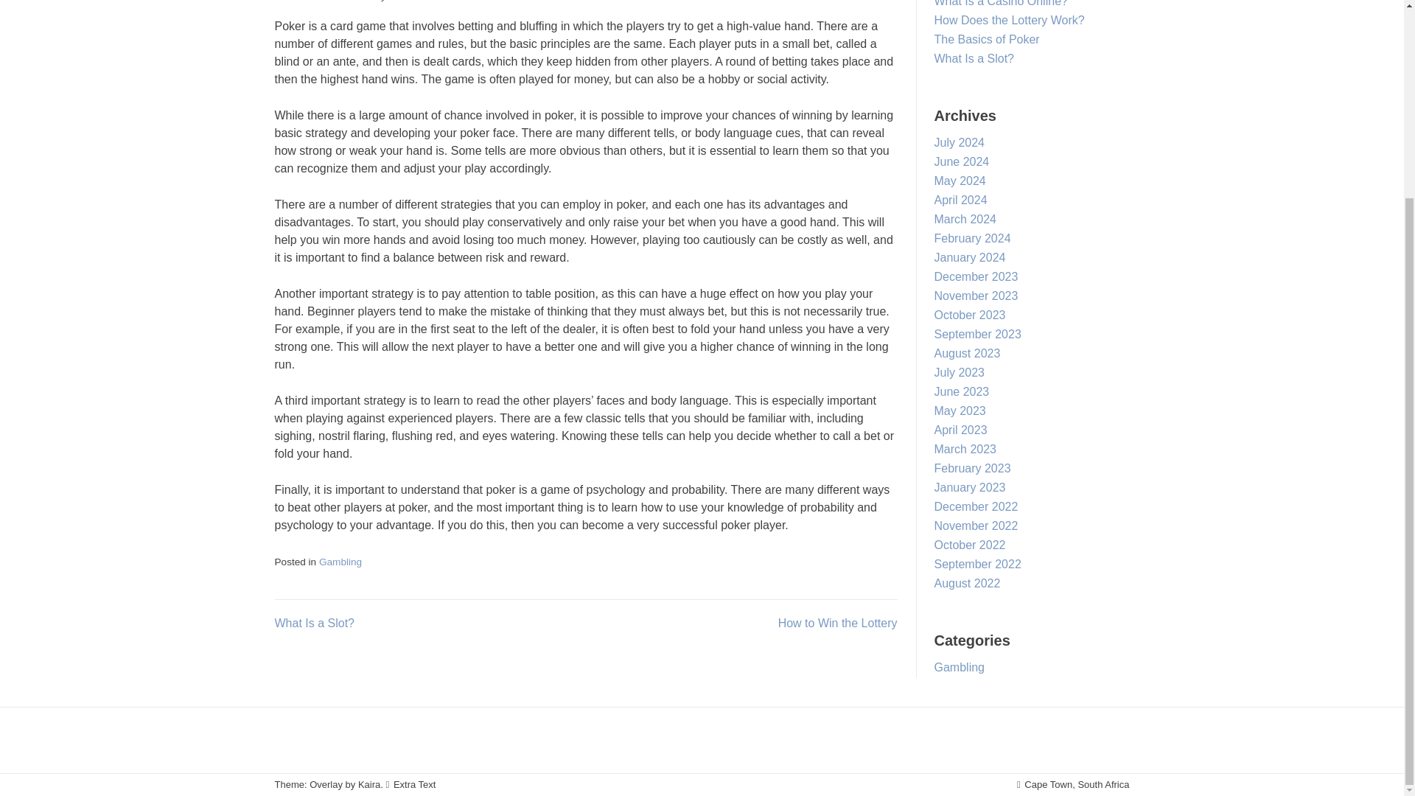 The height and width of the screenshot is (796, 1415). Describe the element at coordinates (961, 161) in the screenshot. I see `June 2024` at that location.